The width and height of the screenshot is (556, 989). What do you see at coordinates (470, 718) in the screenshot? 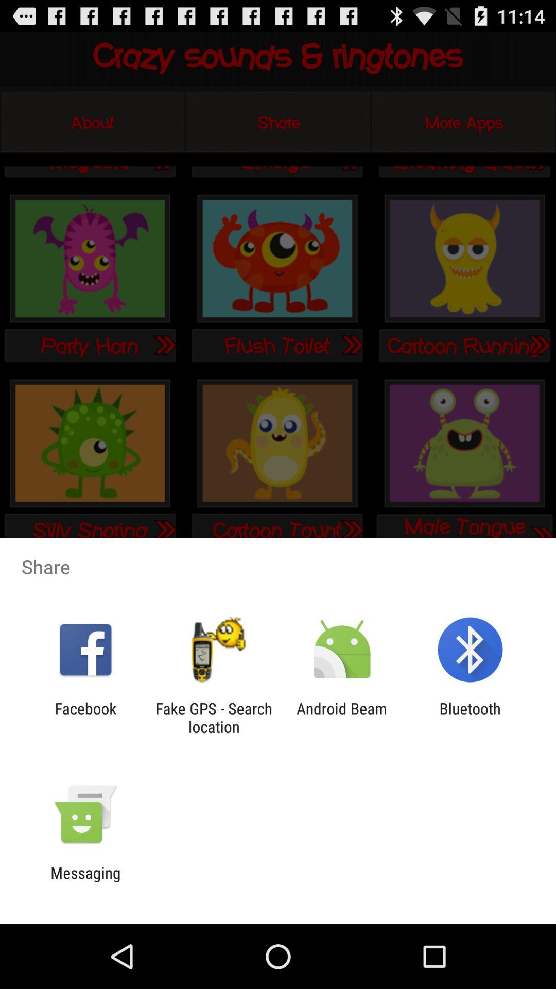
I see `swipe to the bluetooth app` at bounding box center [470, 718].